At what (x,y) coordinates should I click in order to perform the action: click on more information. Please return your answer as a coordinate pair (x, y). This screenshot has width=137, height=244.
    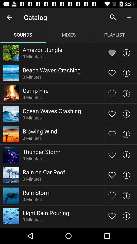
    Looking at the image, I should click on (126, 216).